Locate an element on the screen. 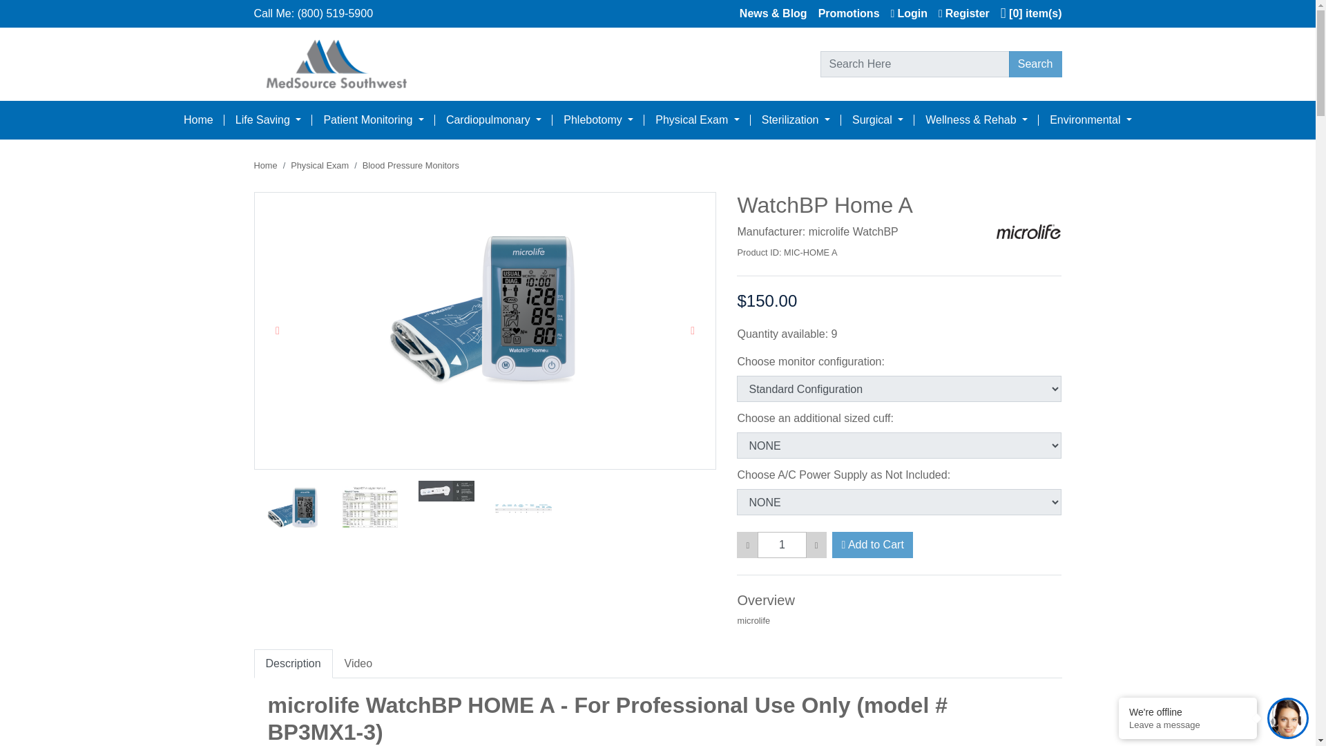  Login is located at coordinates (903, 14).